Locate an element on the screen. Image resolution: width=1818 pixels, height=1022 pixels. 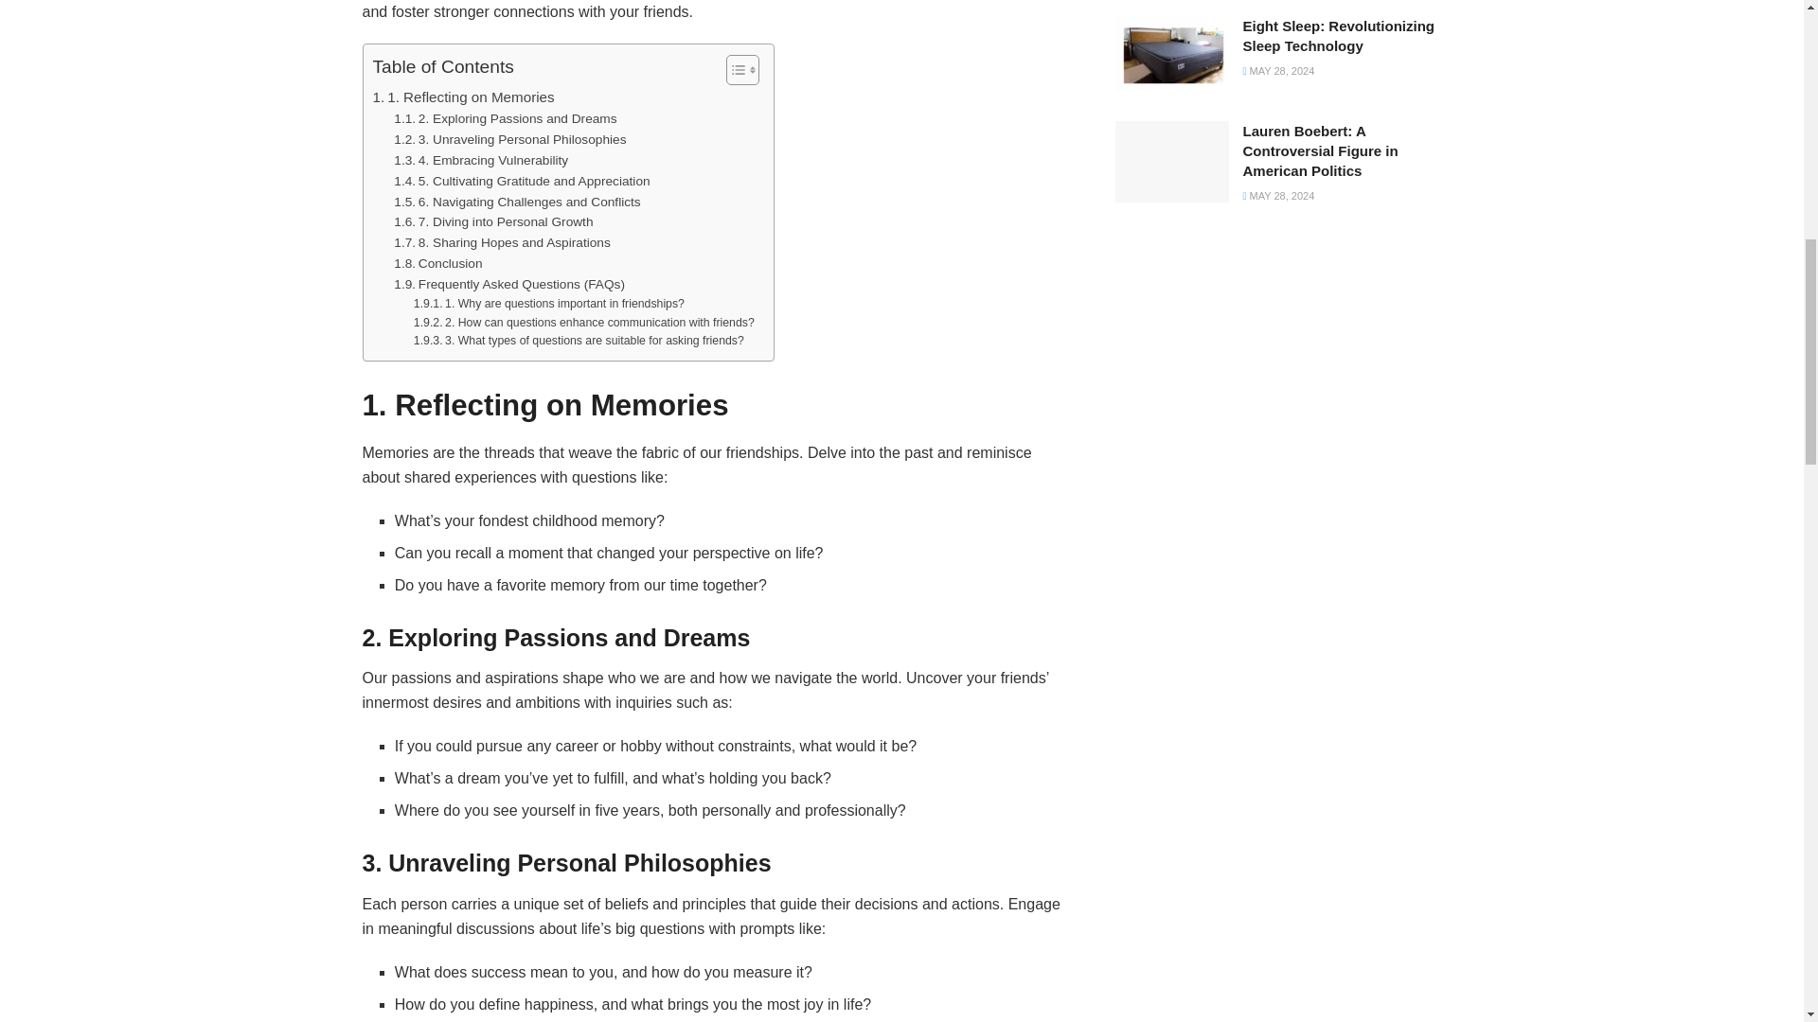
2. Exploring Passions and Dreams is located at coordinates (505, 119).